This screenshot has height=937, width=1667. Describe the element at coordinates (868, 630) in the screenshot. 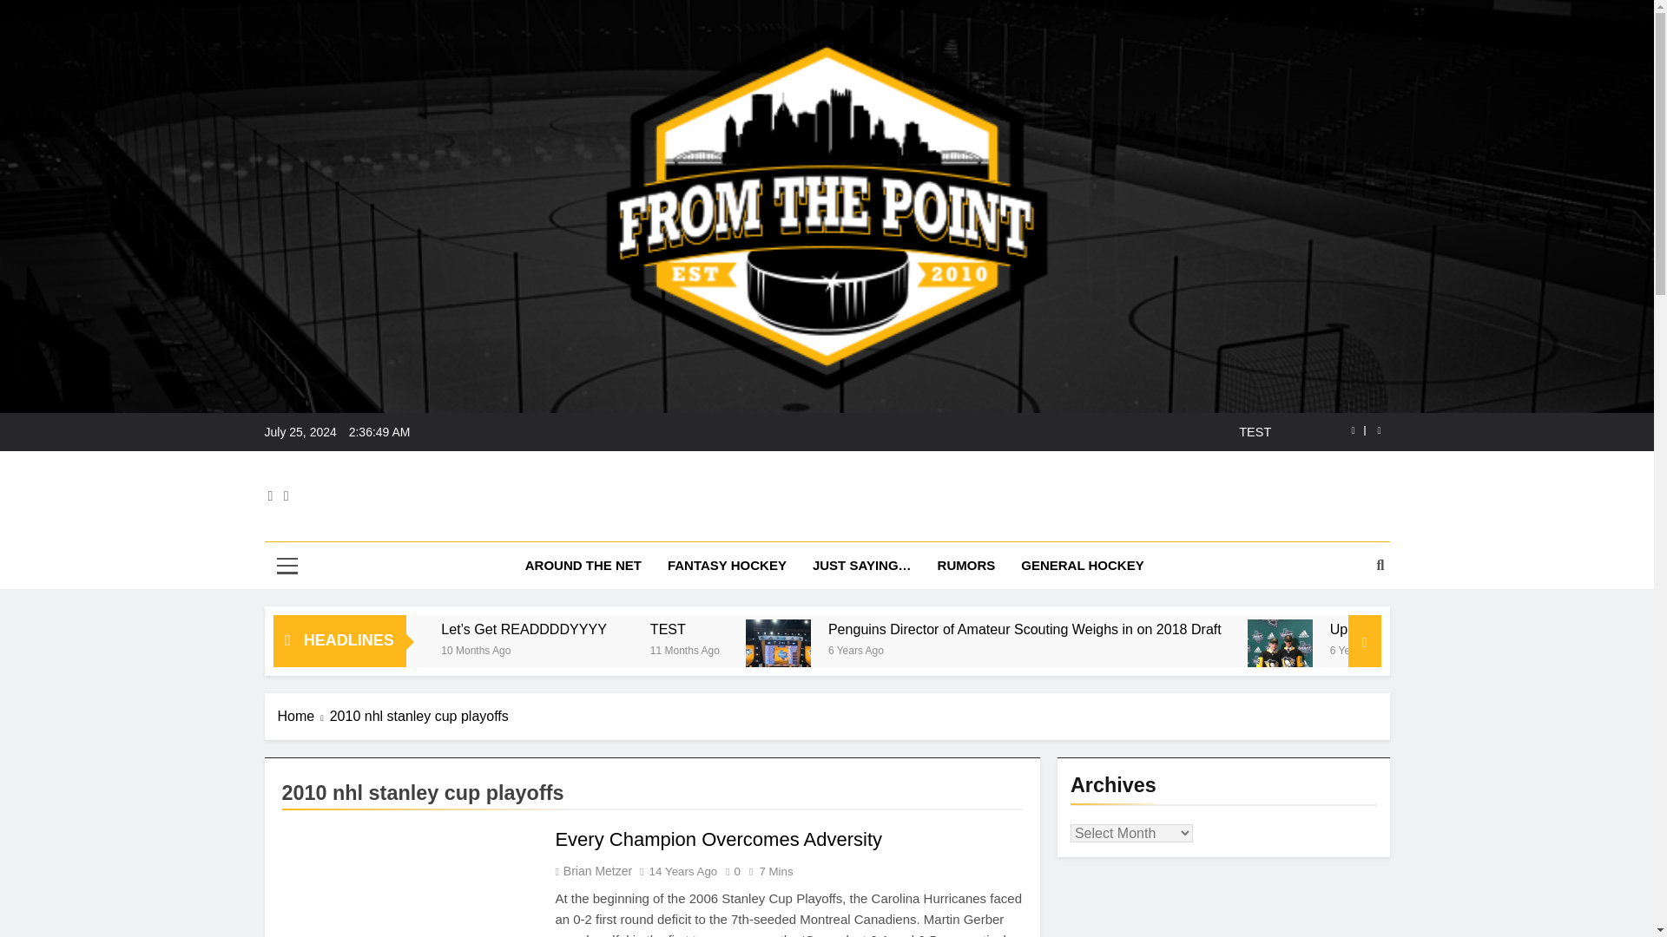

I see `TEST` at that location.